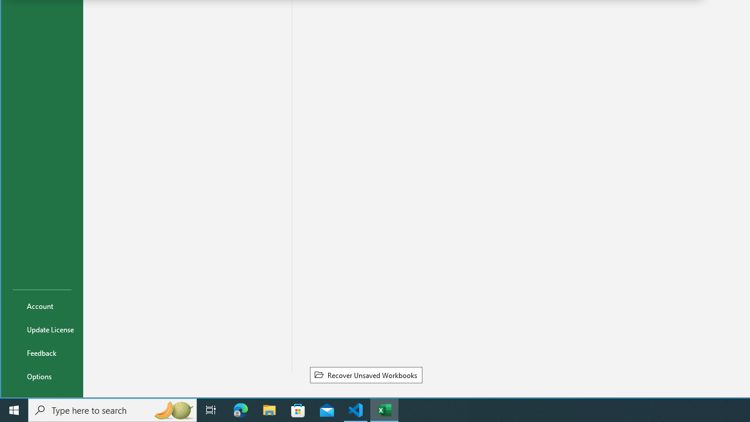  Describe the element at coordinates (42, 353) in the screenshot. I see `Feedback` at that location.